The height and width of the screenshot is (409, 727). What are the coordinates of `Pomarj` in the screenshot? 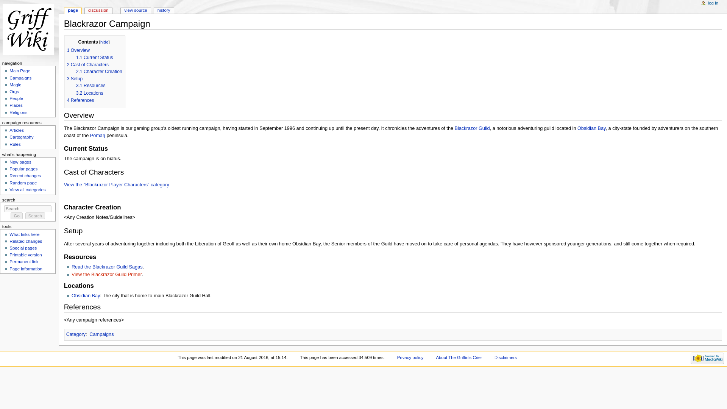 It's located at (98, 136).